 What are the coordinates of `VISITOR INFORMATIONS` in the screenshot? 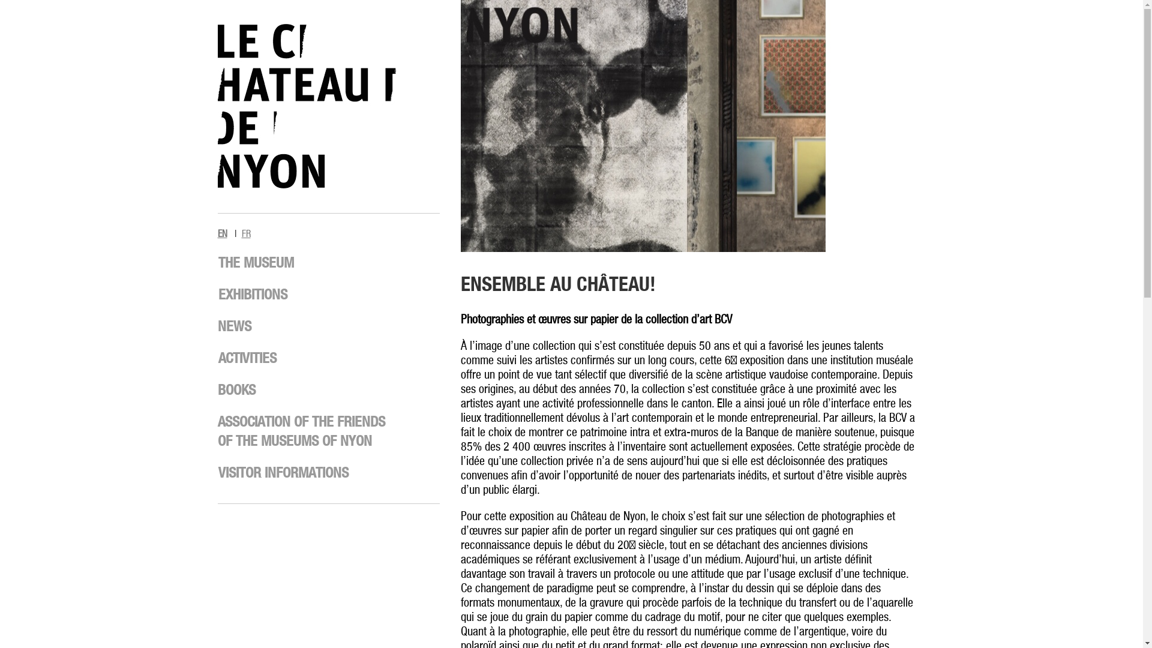 It's located at (283, 472).